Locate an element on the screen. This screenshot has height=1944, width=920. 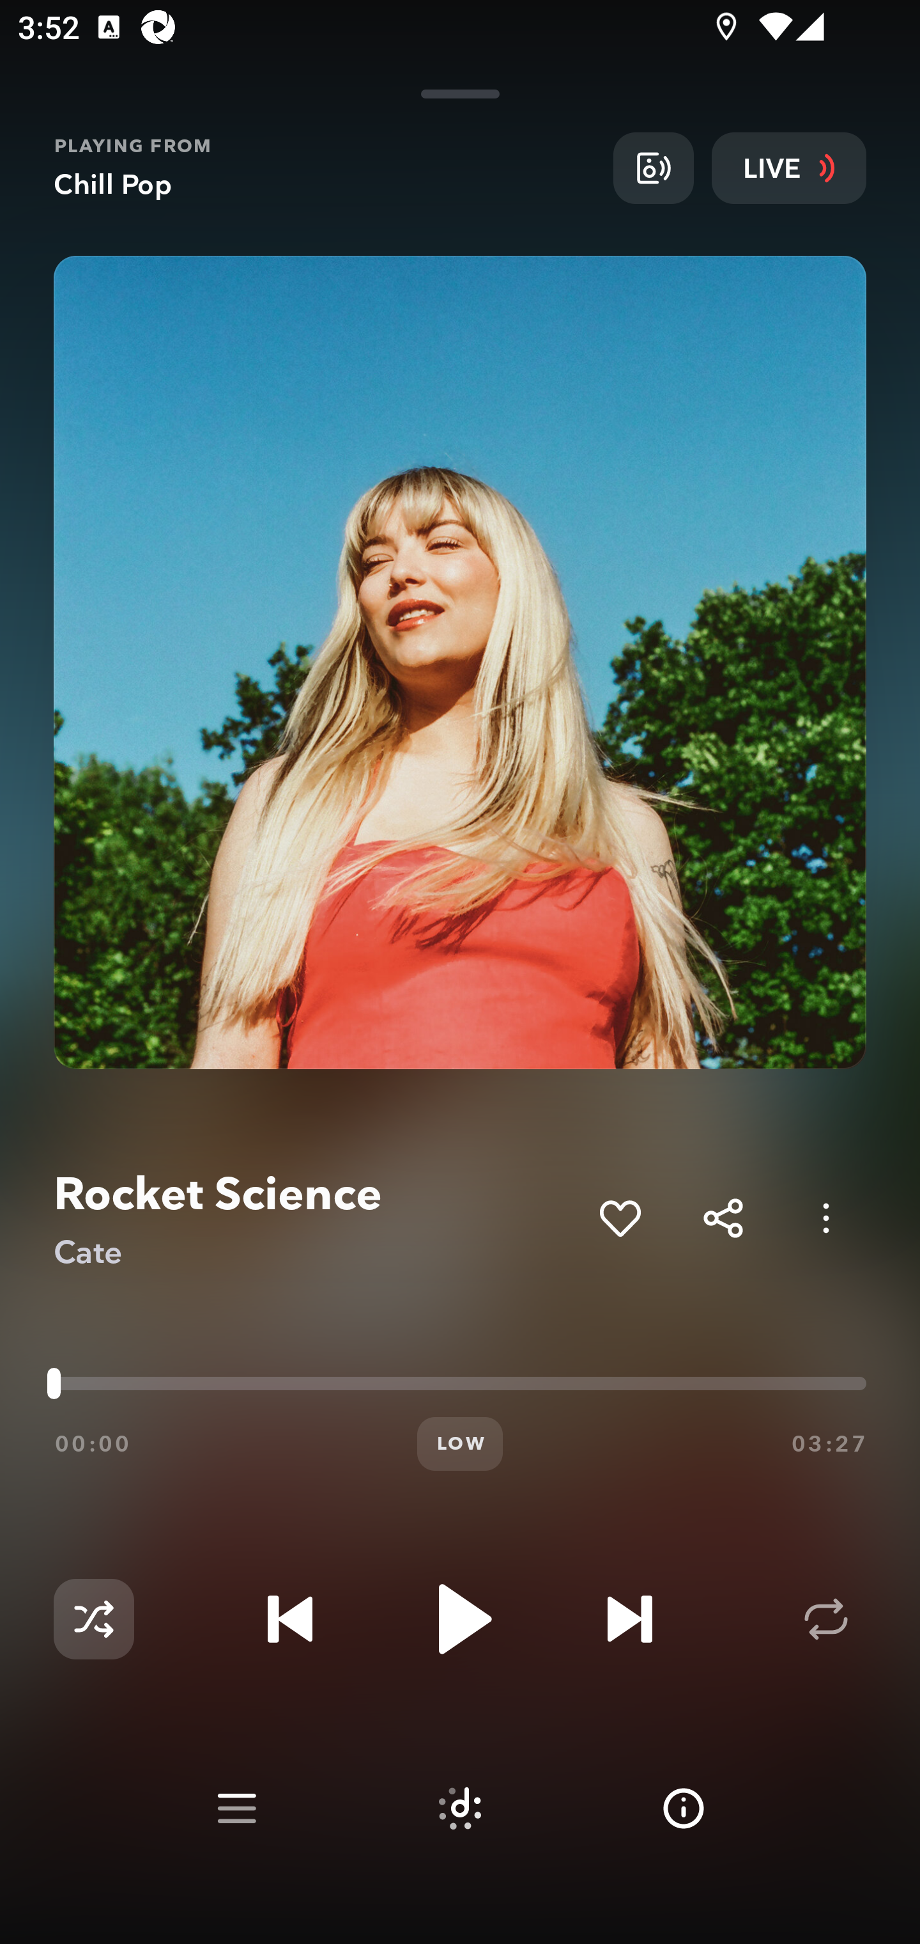
Add to My Collection is located at coordinates (620, 1218).